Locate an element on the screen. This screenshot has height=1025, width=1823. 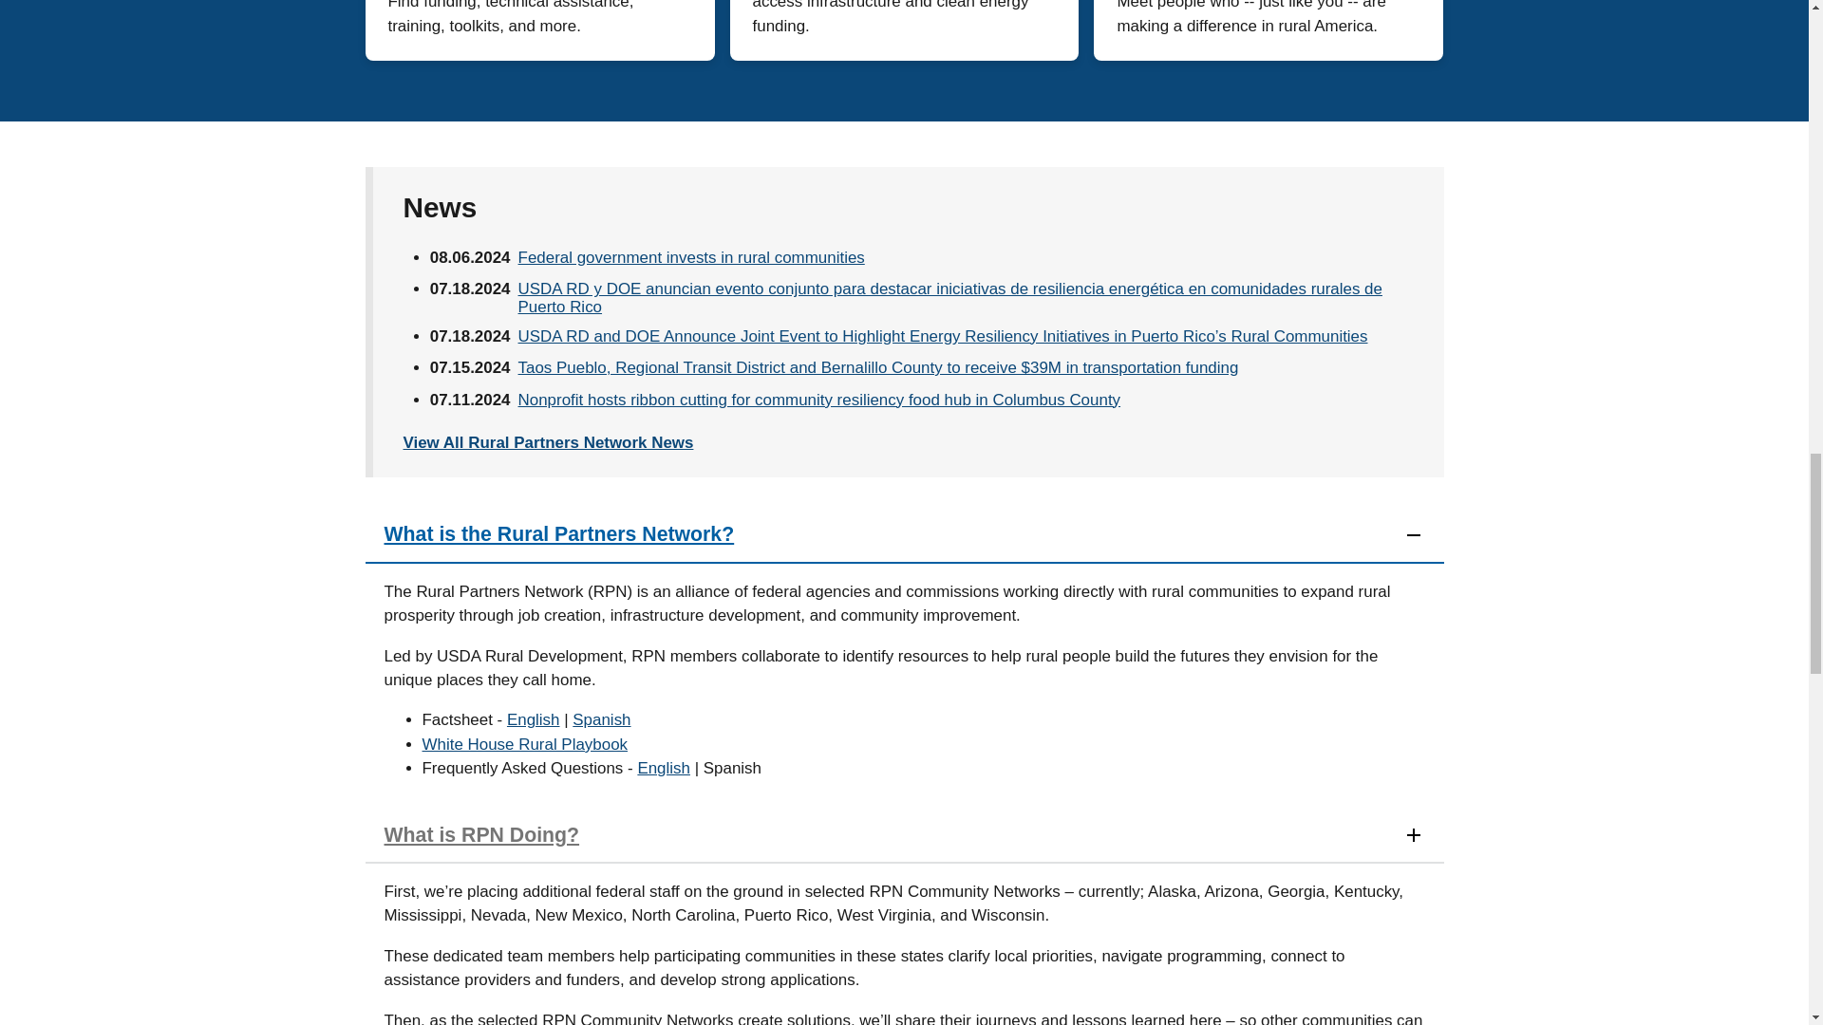
View All Rural Partners Network News is located at coordinates (547, 442).